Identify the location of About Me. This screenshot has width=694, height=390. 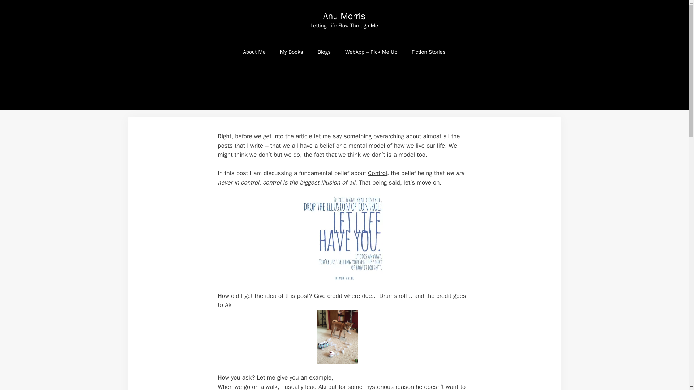
(254, 52).